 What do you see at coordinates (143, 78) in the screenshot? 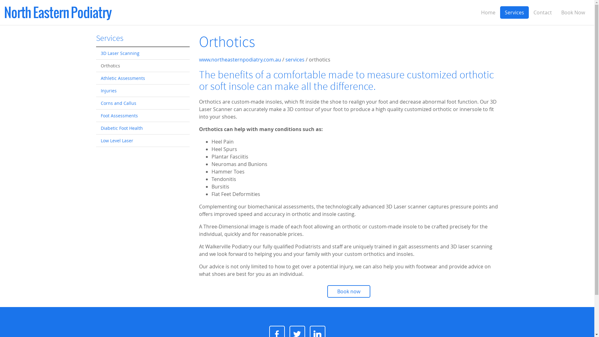
I see `Athletic Assessments` at bounding box center [143, 78].